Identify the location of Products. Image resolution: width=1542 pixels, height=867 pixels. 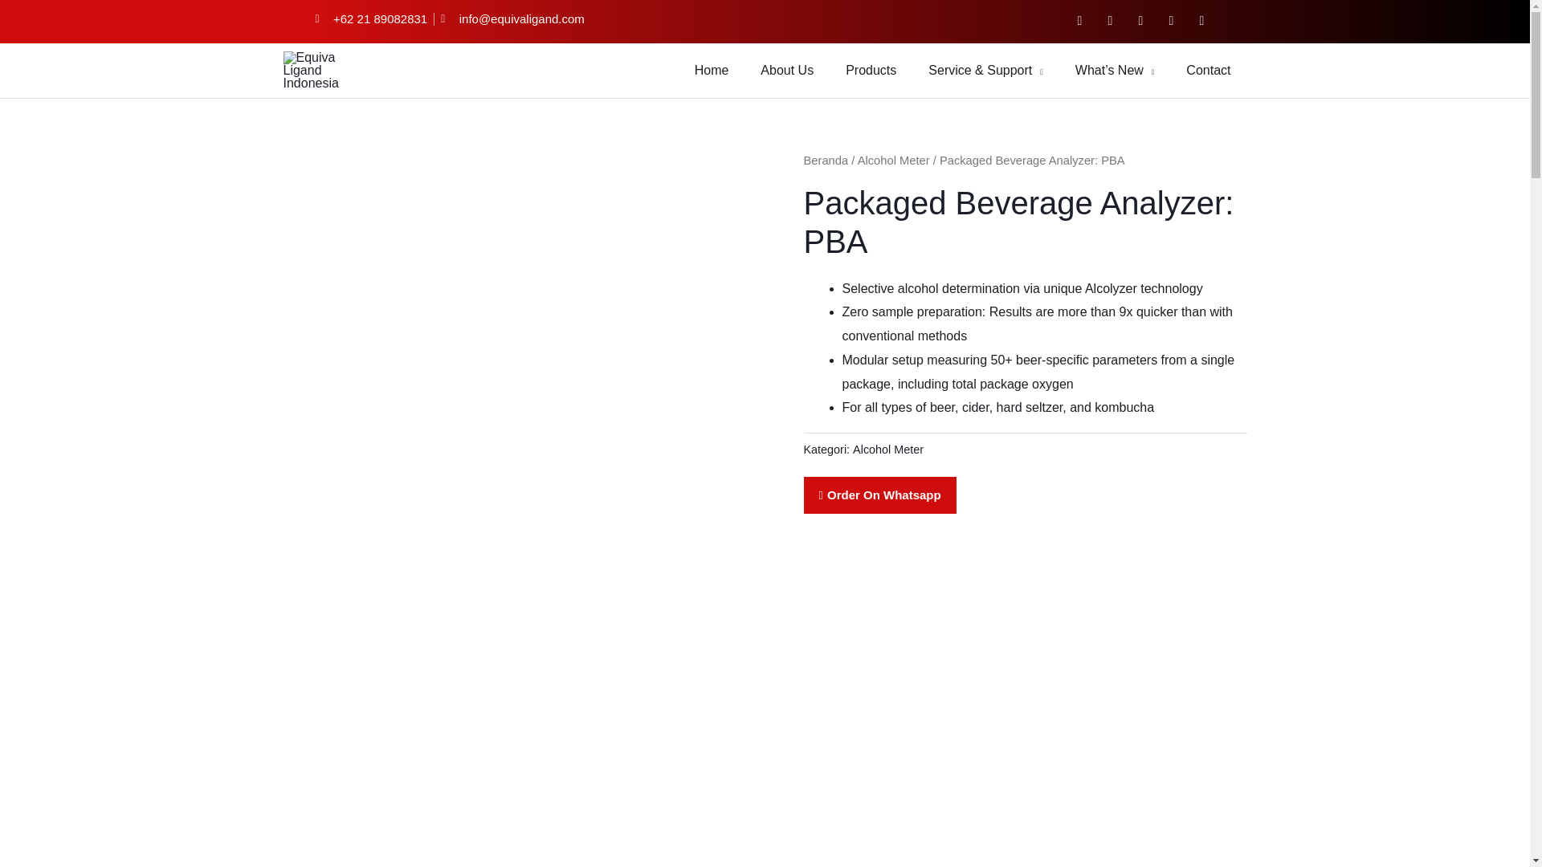
(871, 71).